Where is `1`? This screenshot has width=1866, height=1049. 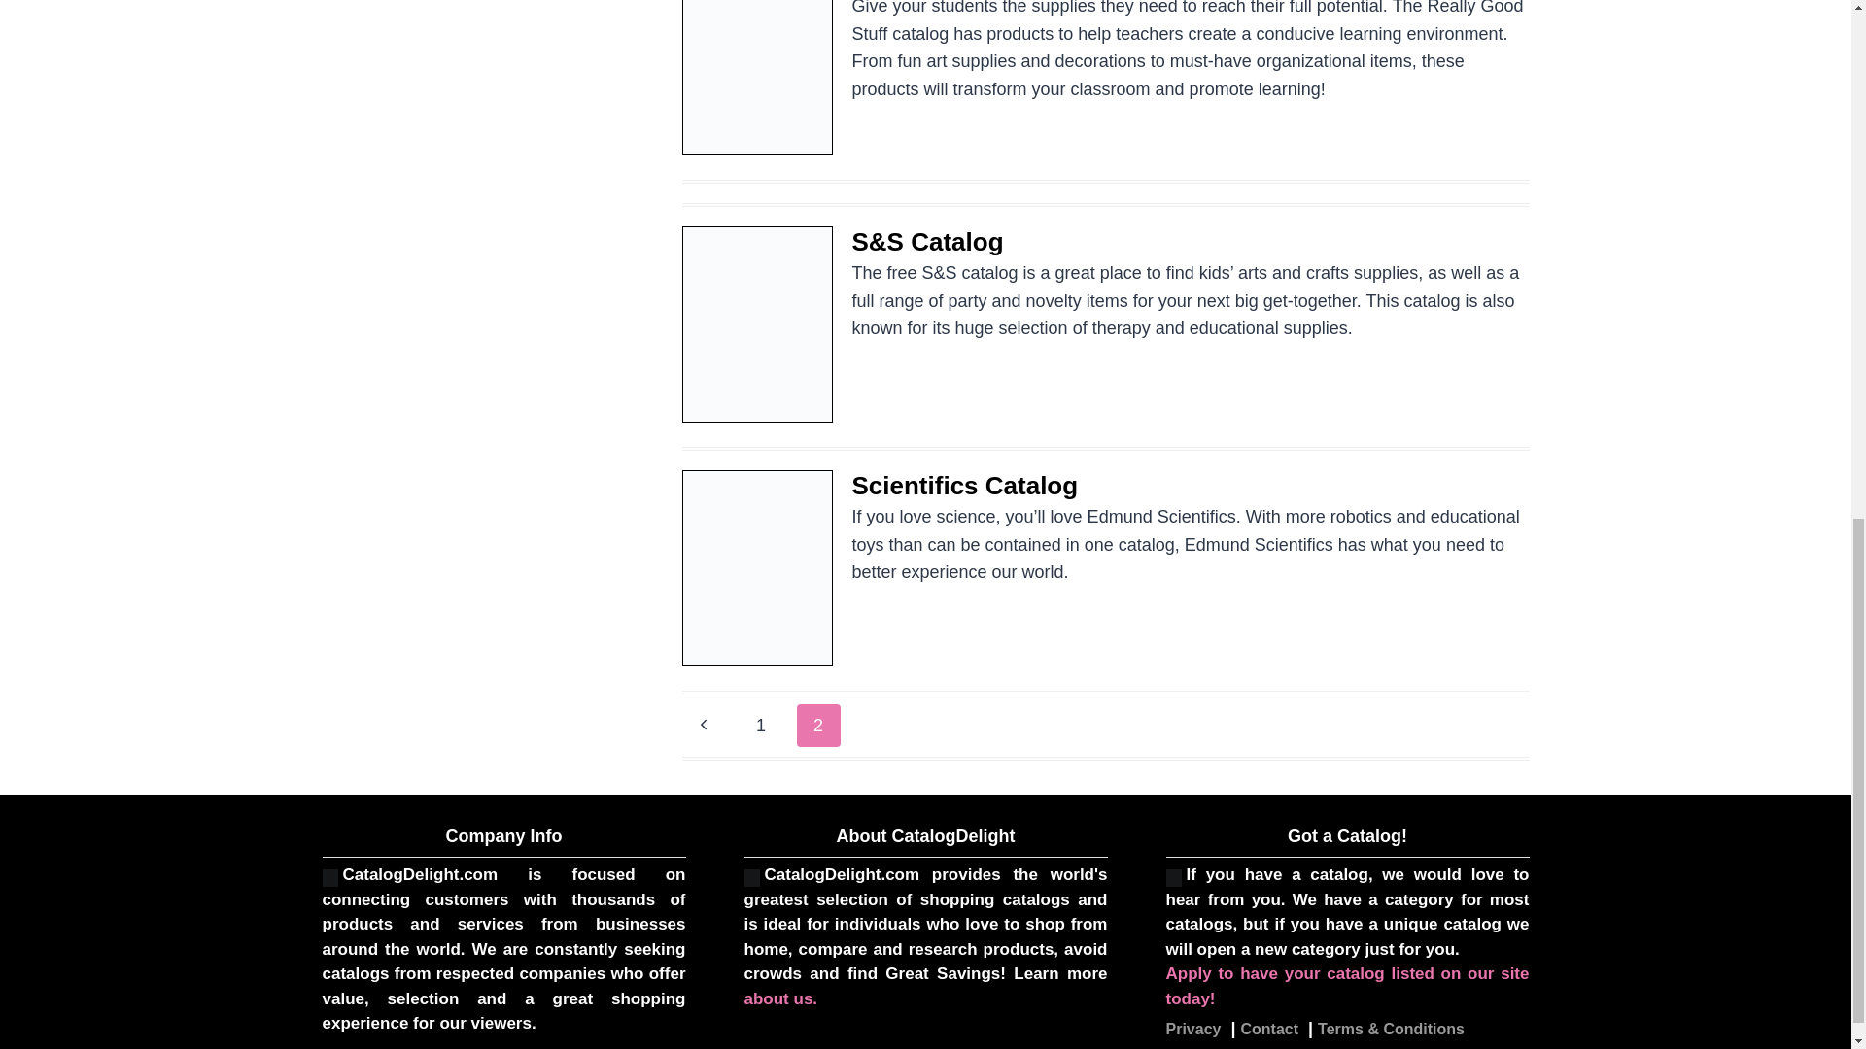
1 is located at coordinates (761, 726).